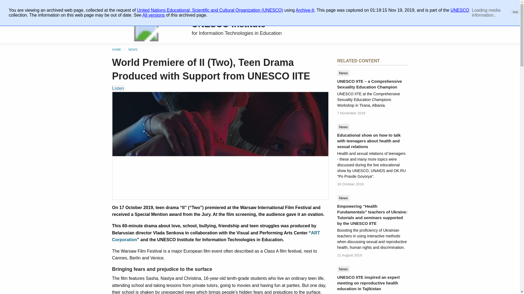  I want to click on Home, so click(116, 50).